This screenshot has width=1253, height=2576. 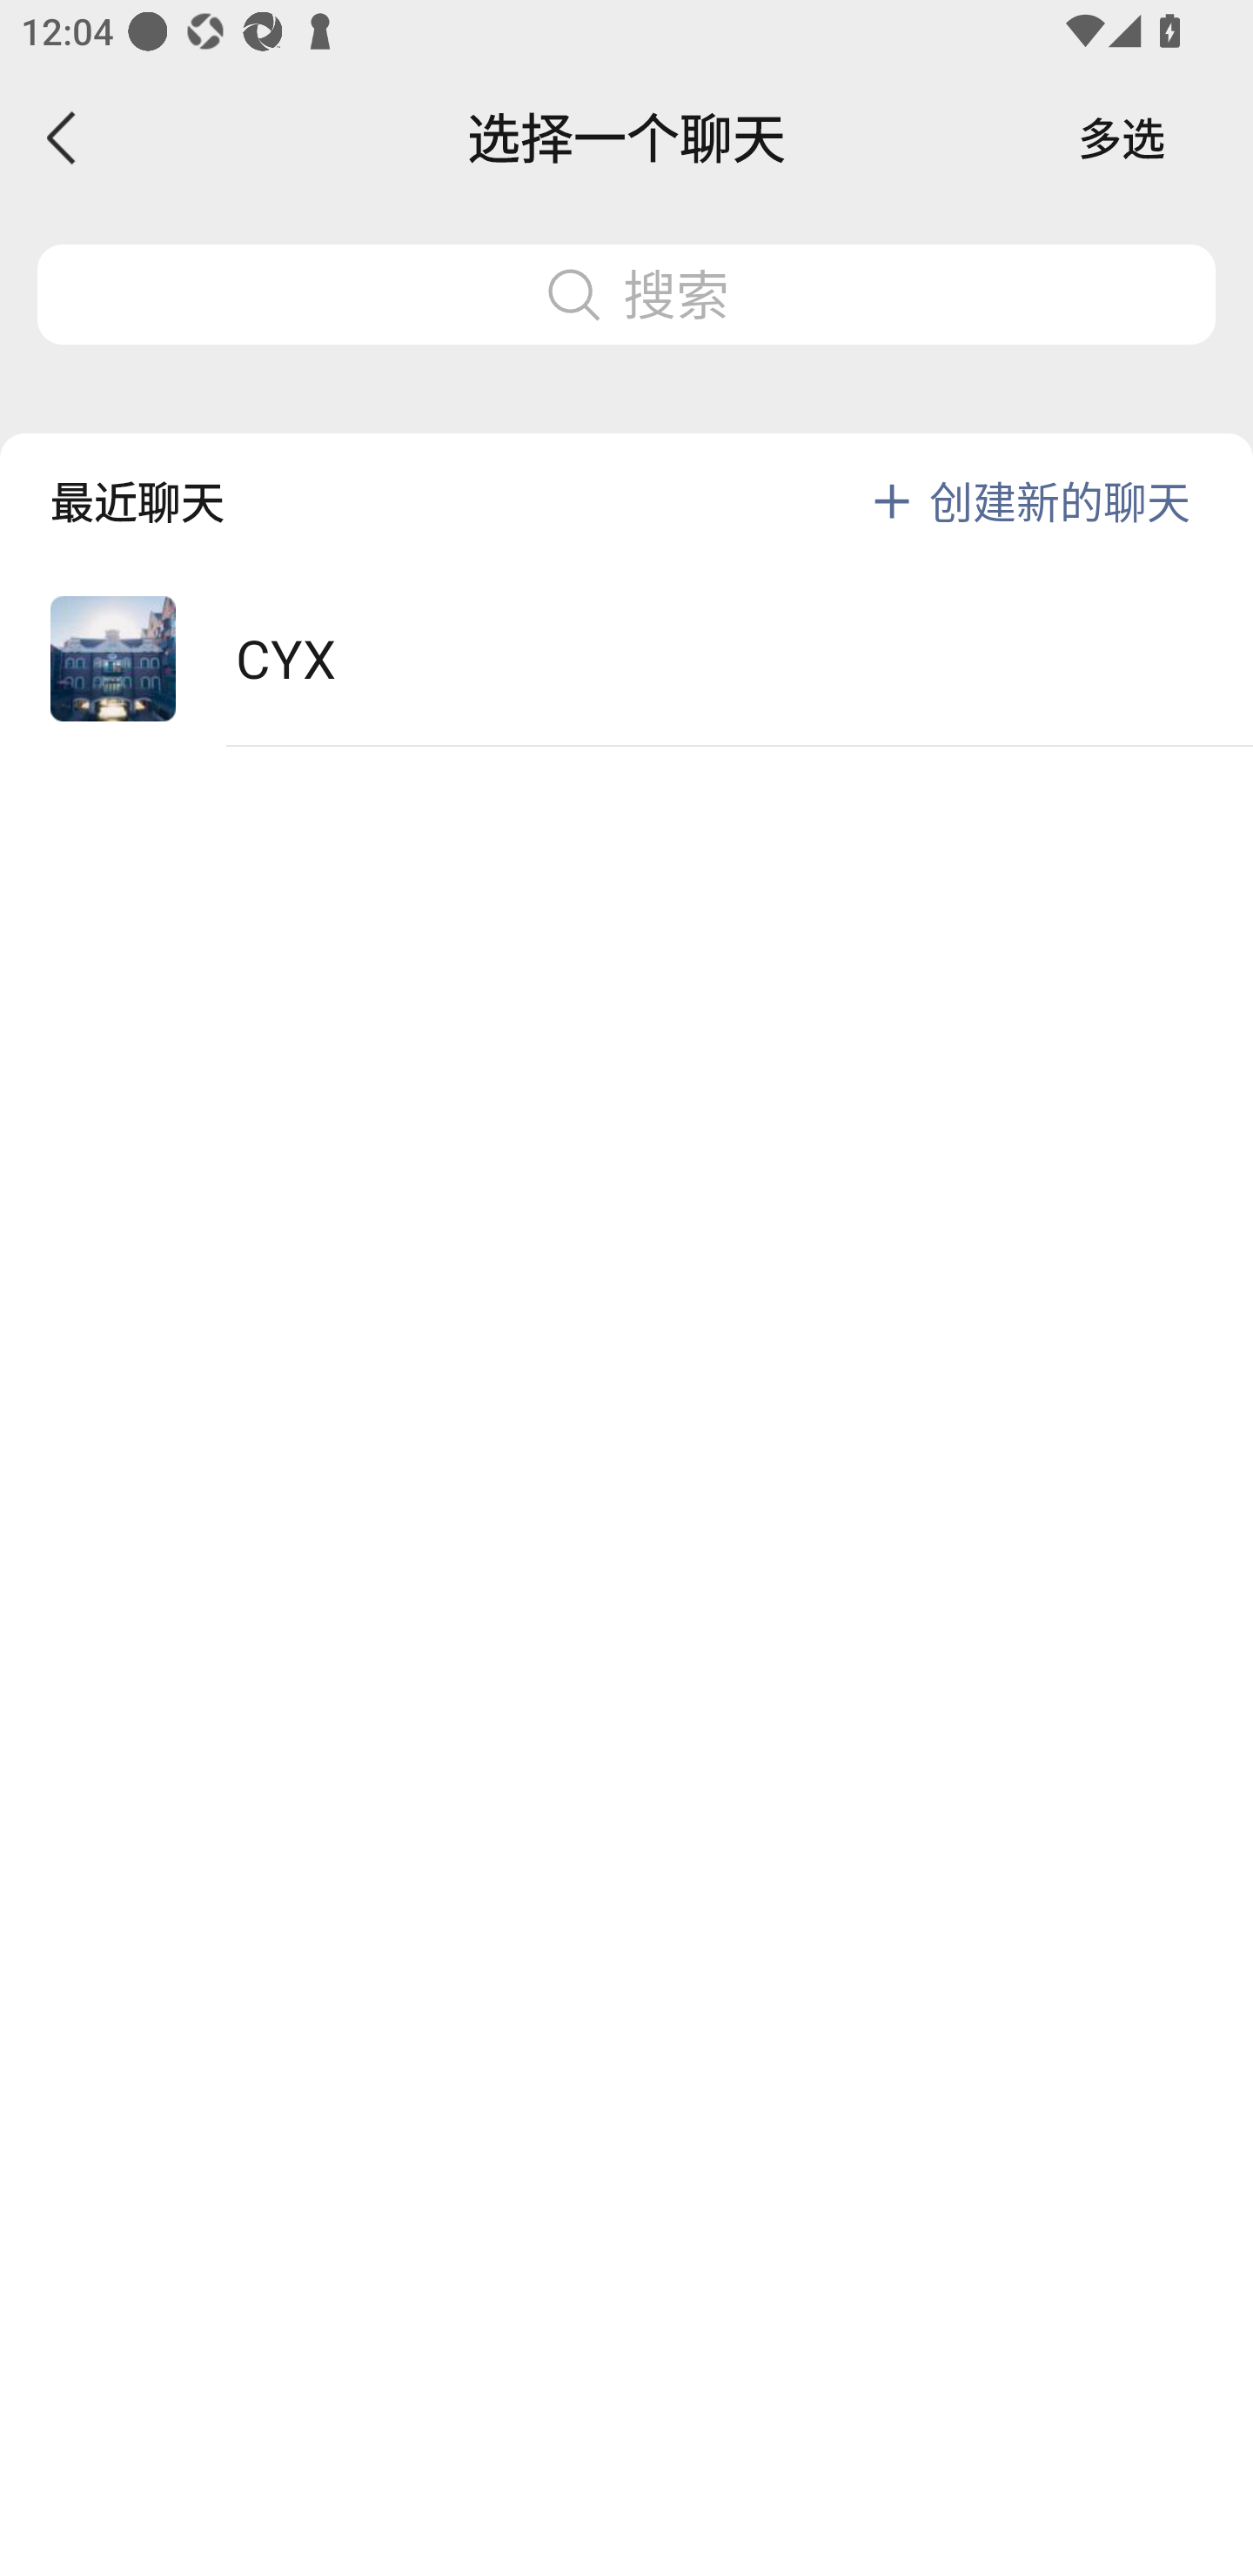 I want to click on 创建新的聊天, so click(x=1060, y=501).